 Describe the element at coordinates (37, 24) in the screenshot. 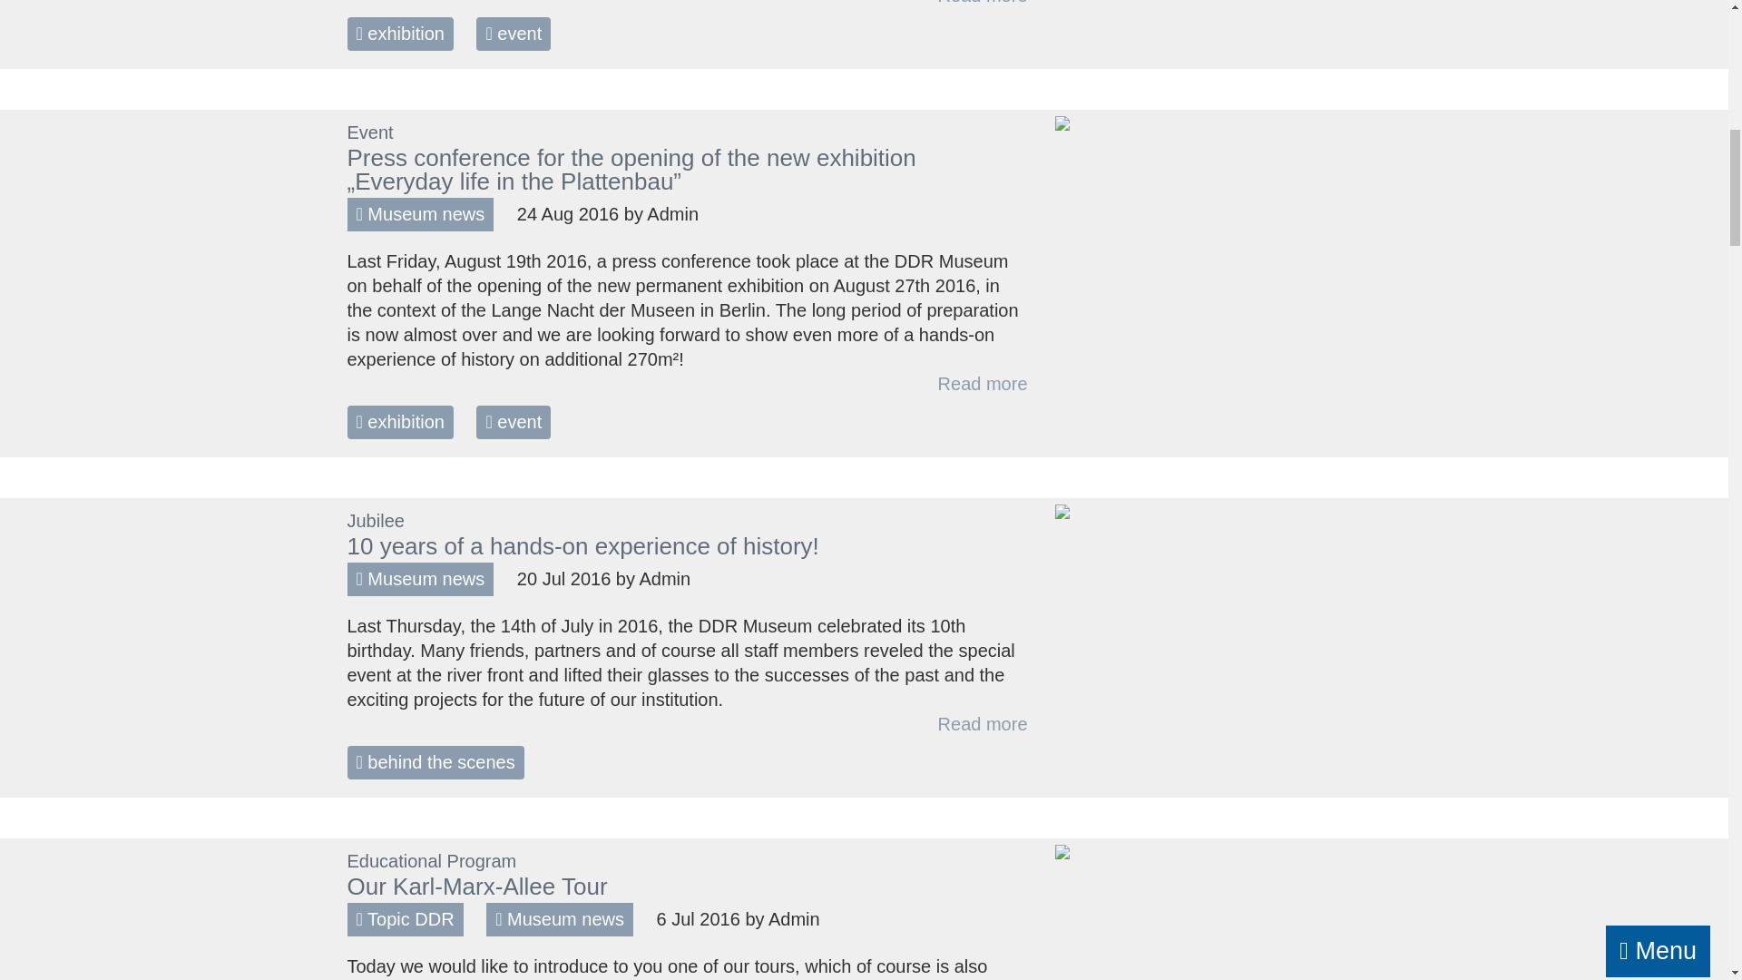

I see `German` at that location.